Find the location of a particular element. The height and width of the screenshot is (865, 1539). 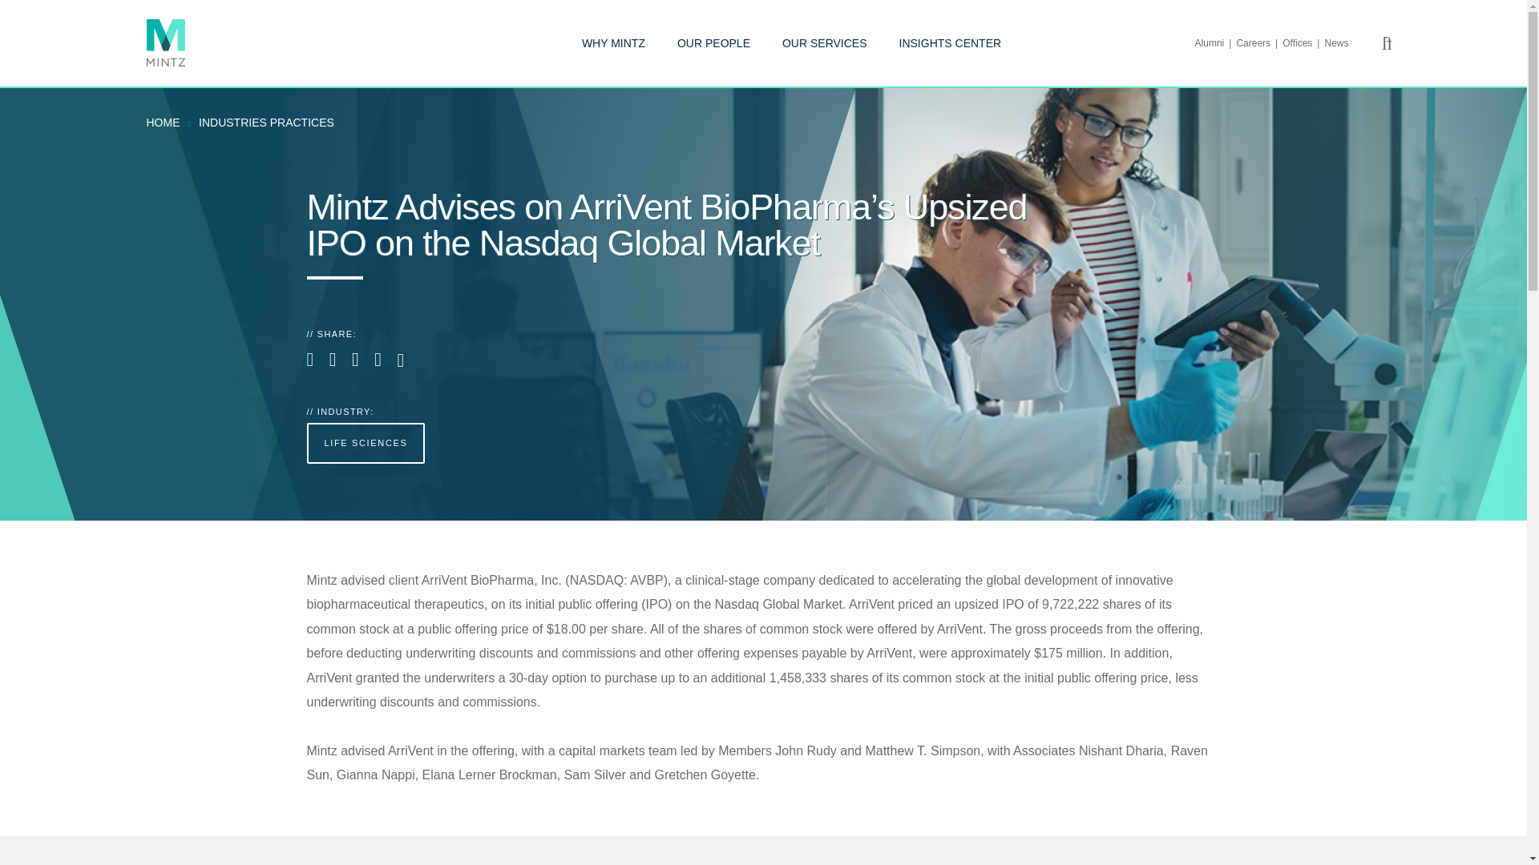

Alumni is located at coordinates (1216, 43).